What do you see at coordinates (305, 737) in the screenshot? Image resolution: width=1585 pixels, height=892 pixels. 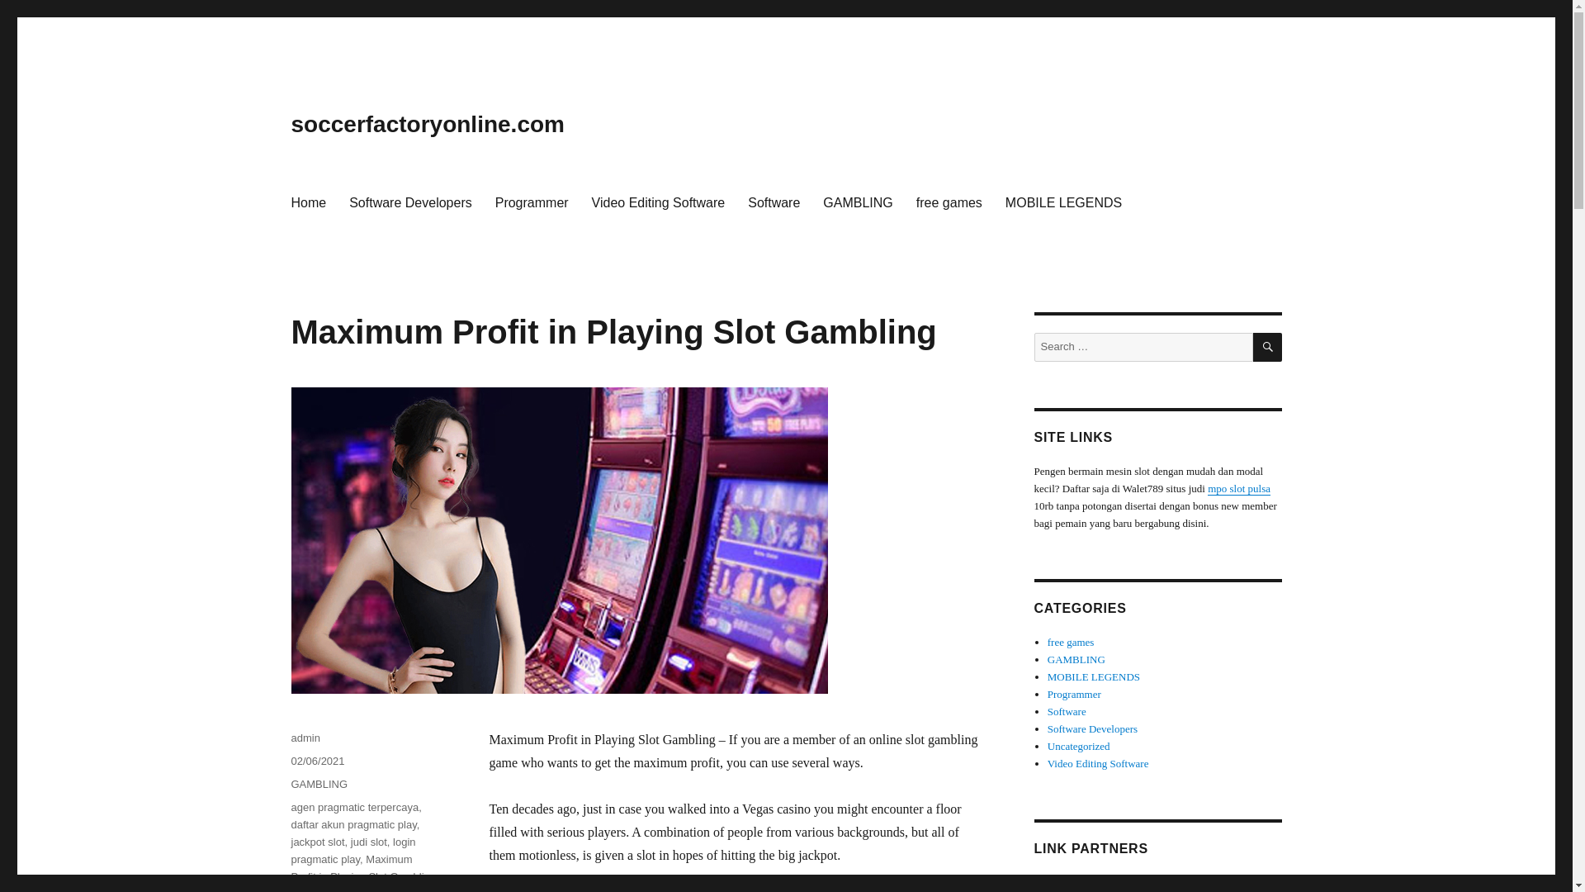 I see `admin` at bounding box center [305, 737].